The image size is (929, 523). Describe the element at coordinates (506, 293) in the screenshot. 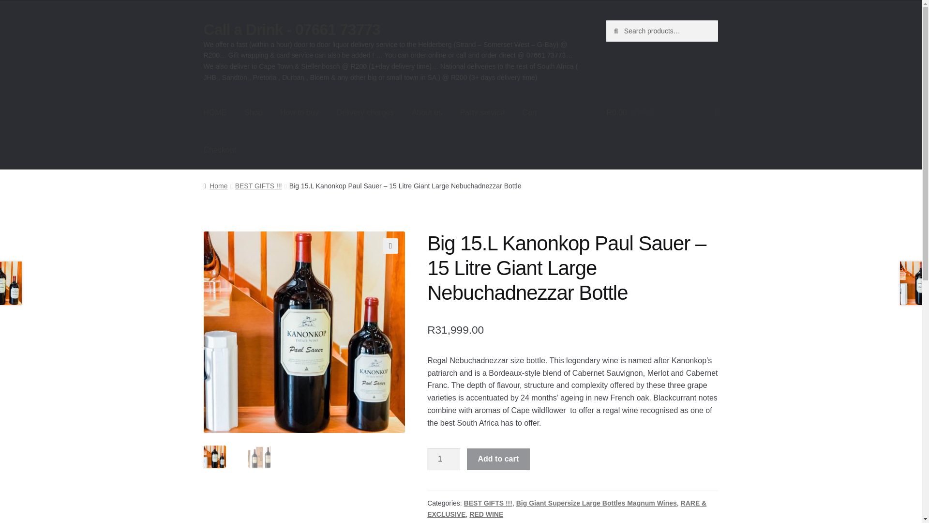

I see `Kanonkop- hout box` at that location.